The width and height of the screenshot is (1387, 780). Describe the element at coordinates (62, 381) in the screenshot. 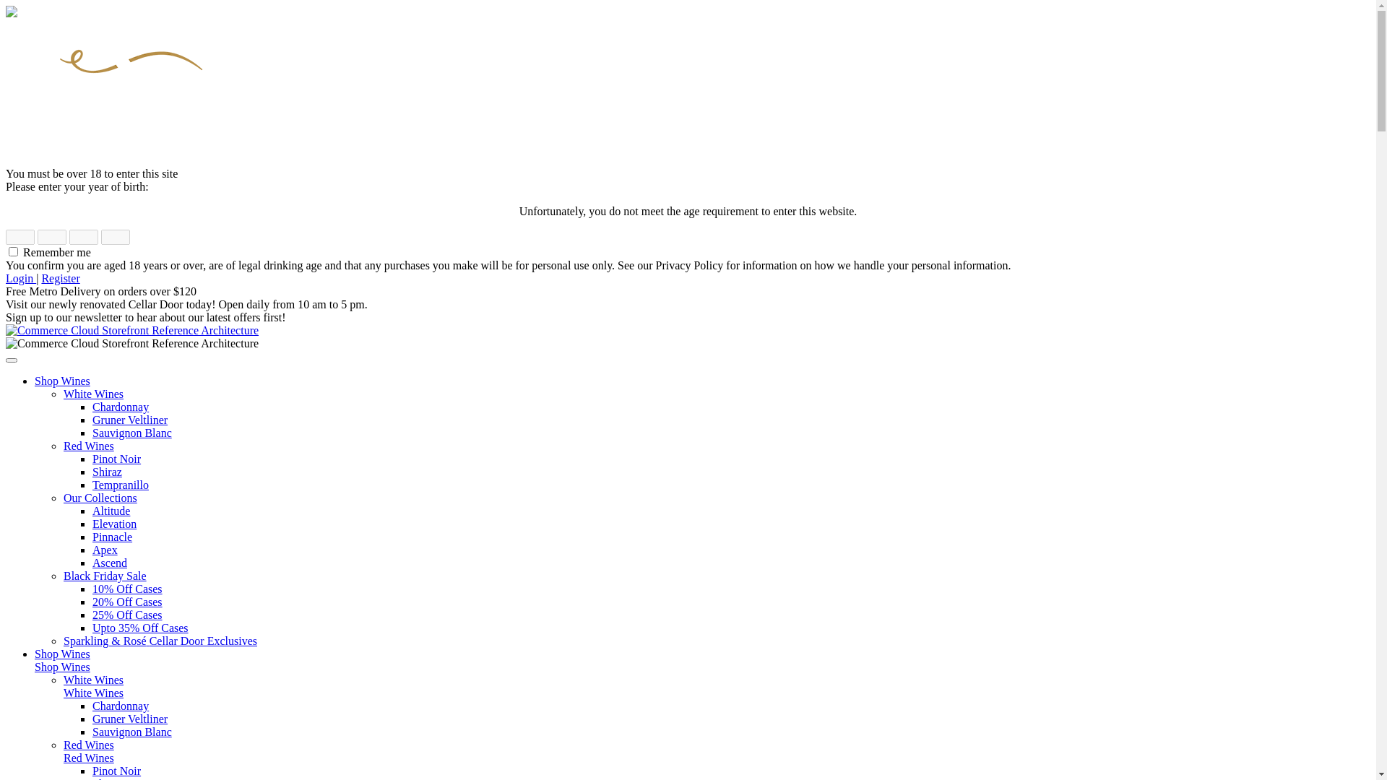

I see `Shop Wines` at that location.